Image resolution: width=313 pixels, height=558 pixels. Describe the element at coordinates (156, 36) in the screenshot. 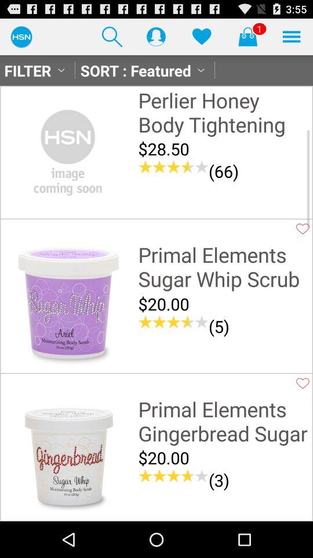

I see `profile button` at that location.